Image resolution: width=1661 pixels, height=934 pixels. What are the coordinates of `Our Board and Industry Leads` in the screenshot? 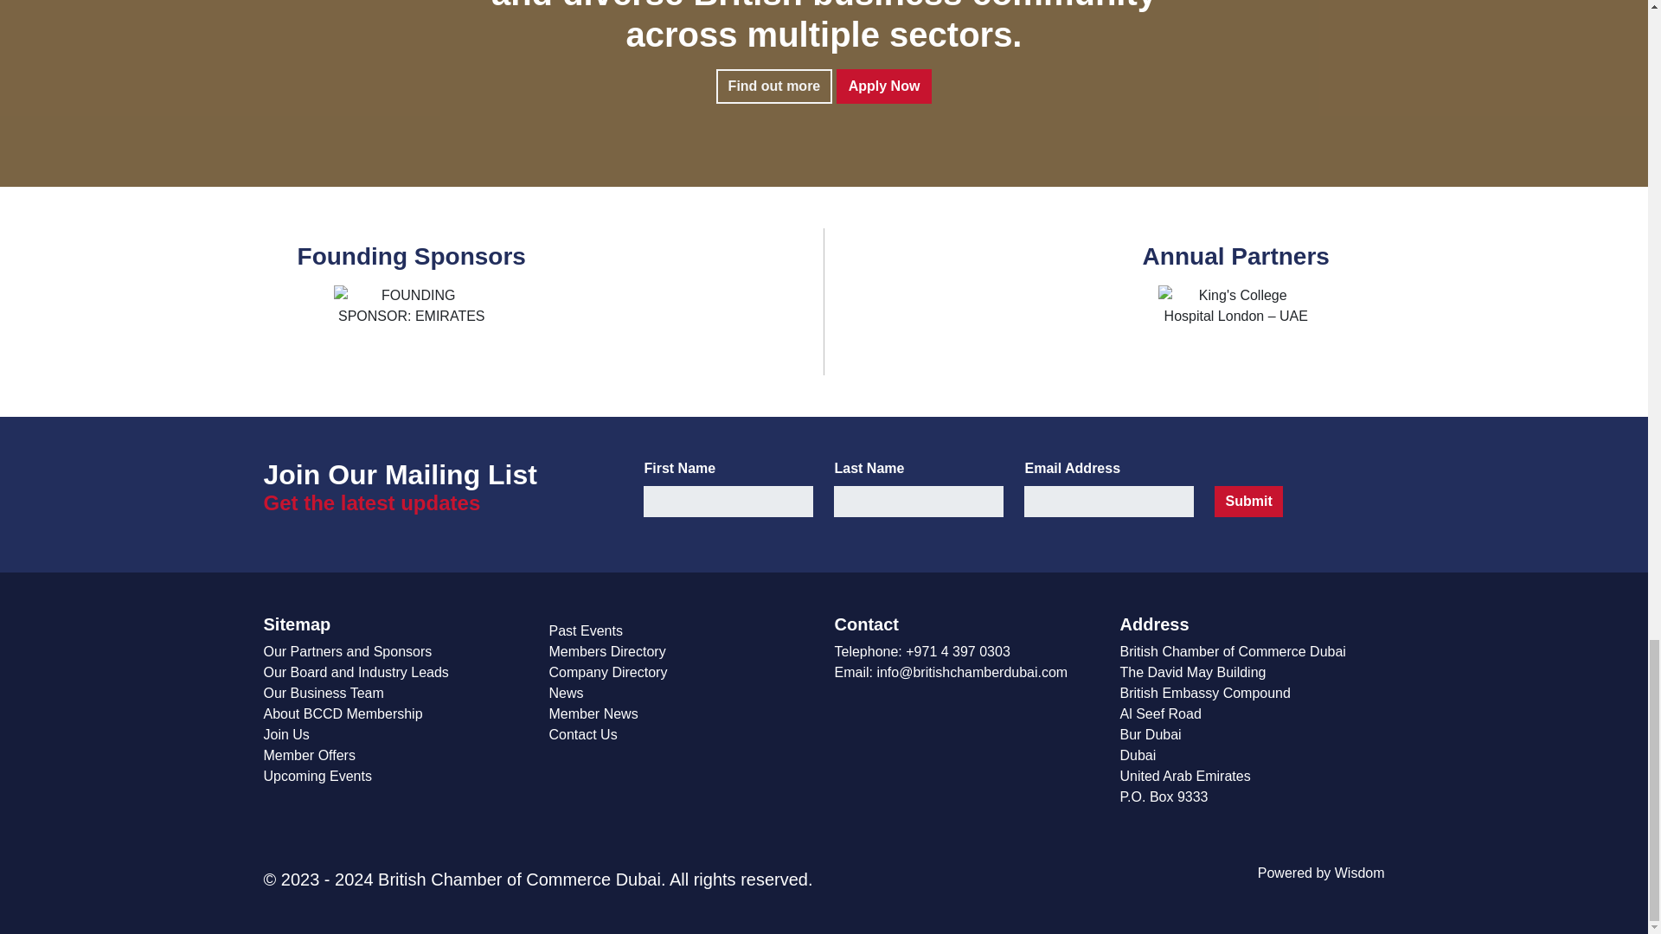 It's located at (355, 672).